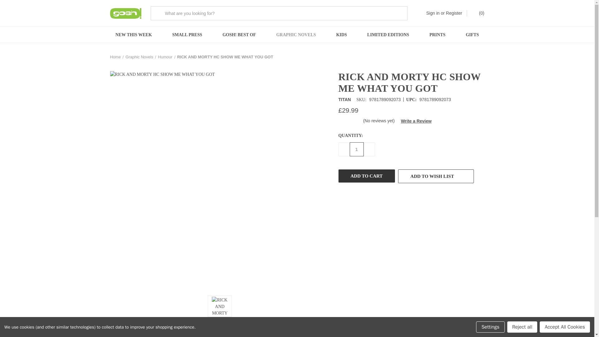  I want to click on SMALL PRESS, so click(187, 35).